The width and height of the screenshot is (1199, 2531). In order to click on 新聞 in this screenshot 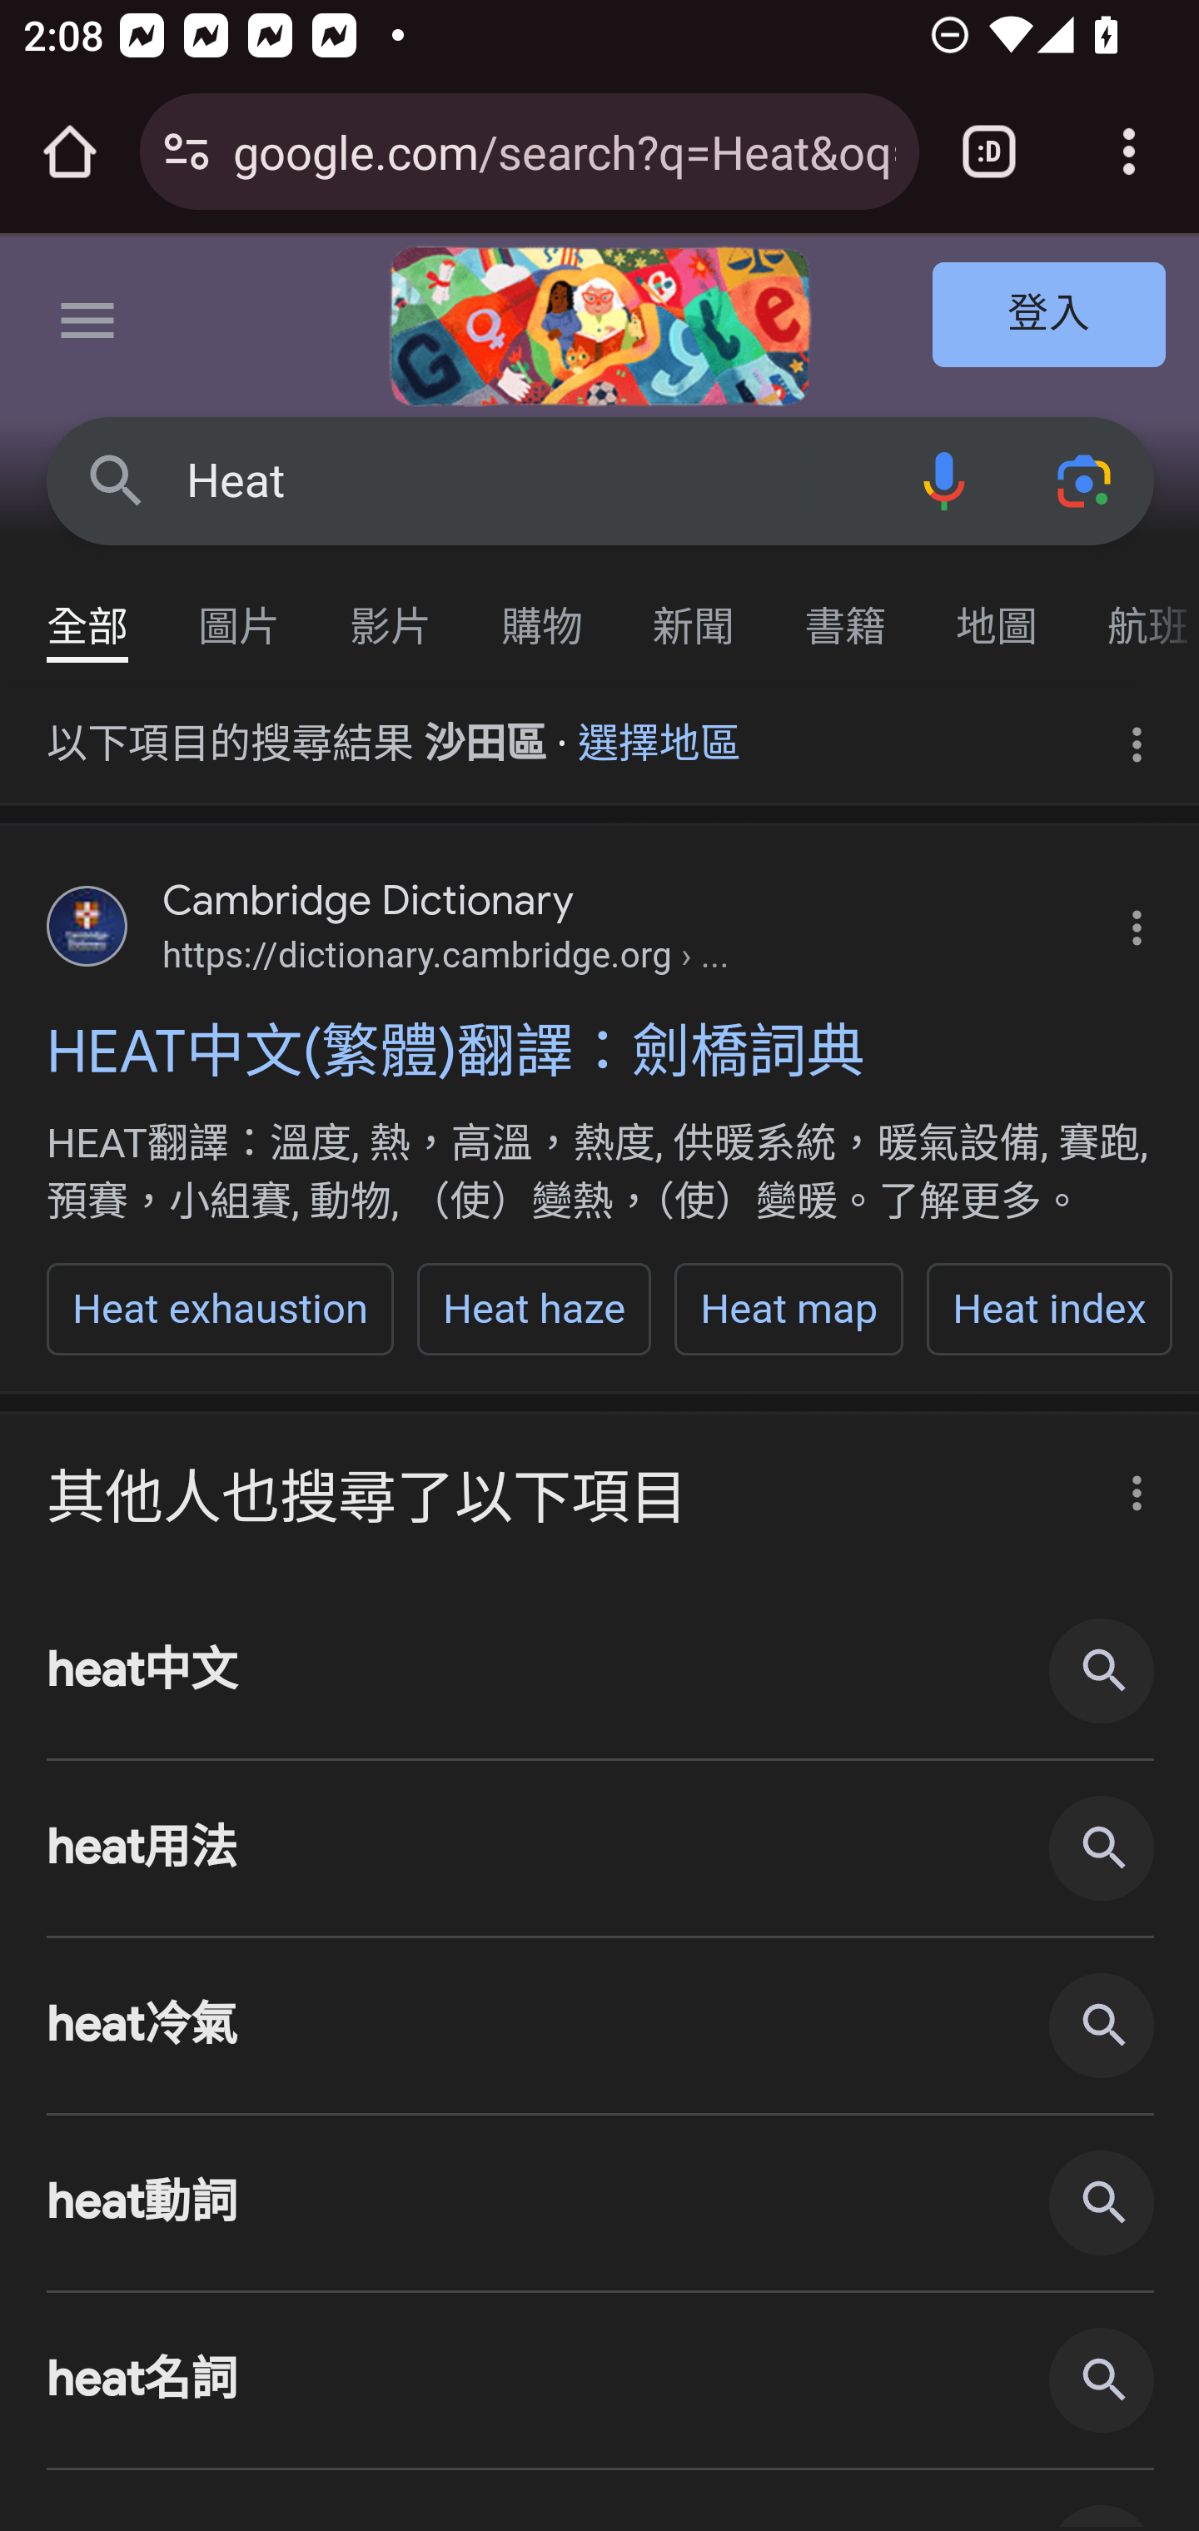, I will do `click(694, 611)`.